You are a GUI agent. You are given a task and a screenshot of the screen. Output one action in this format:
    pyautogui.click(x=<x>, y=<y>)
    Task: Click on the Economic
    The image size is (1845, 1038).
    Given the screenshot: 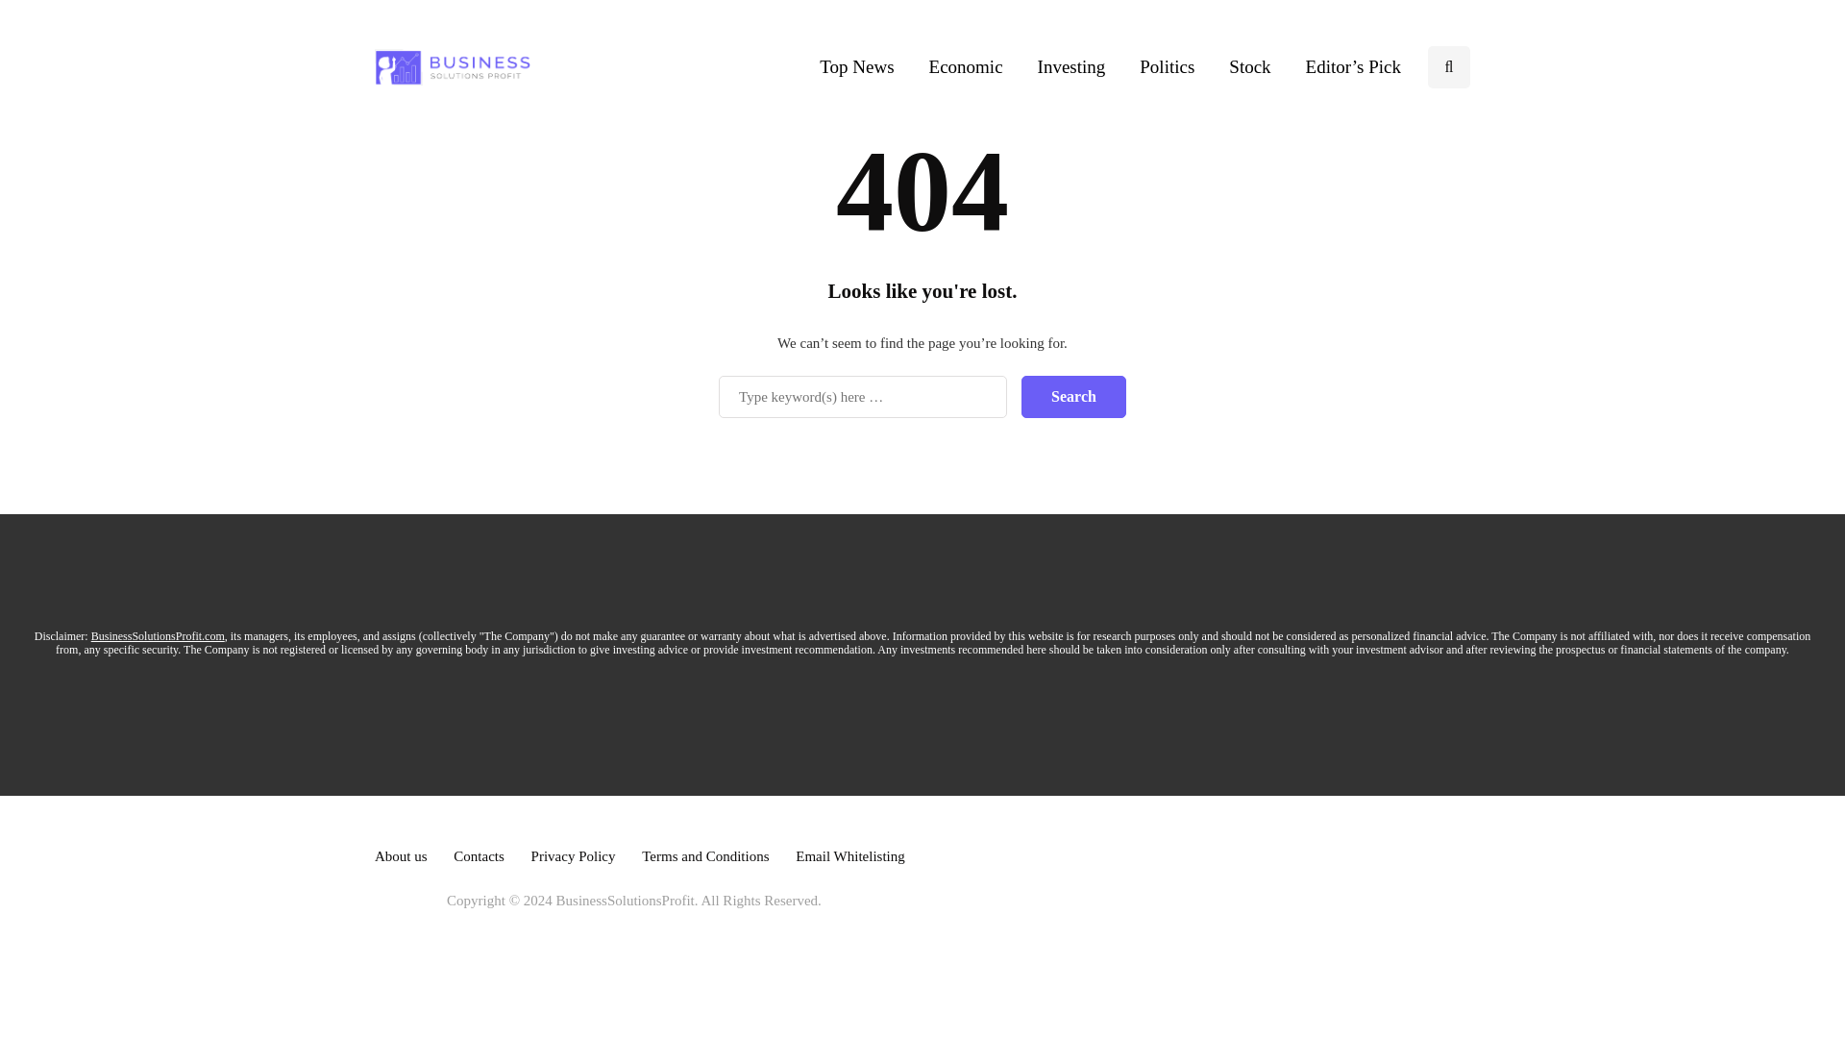 What is the action you would take?
    pyautogui.click(x=965, y=66)
    